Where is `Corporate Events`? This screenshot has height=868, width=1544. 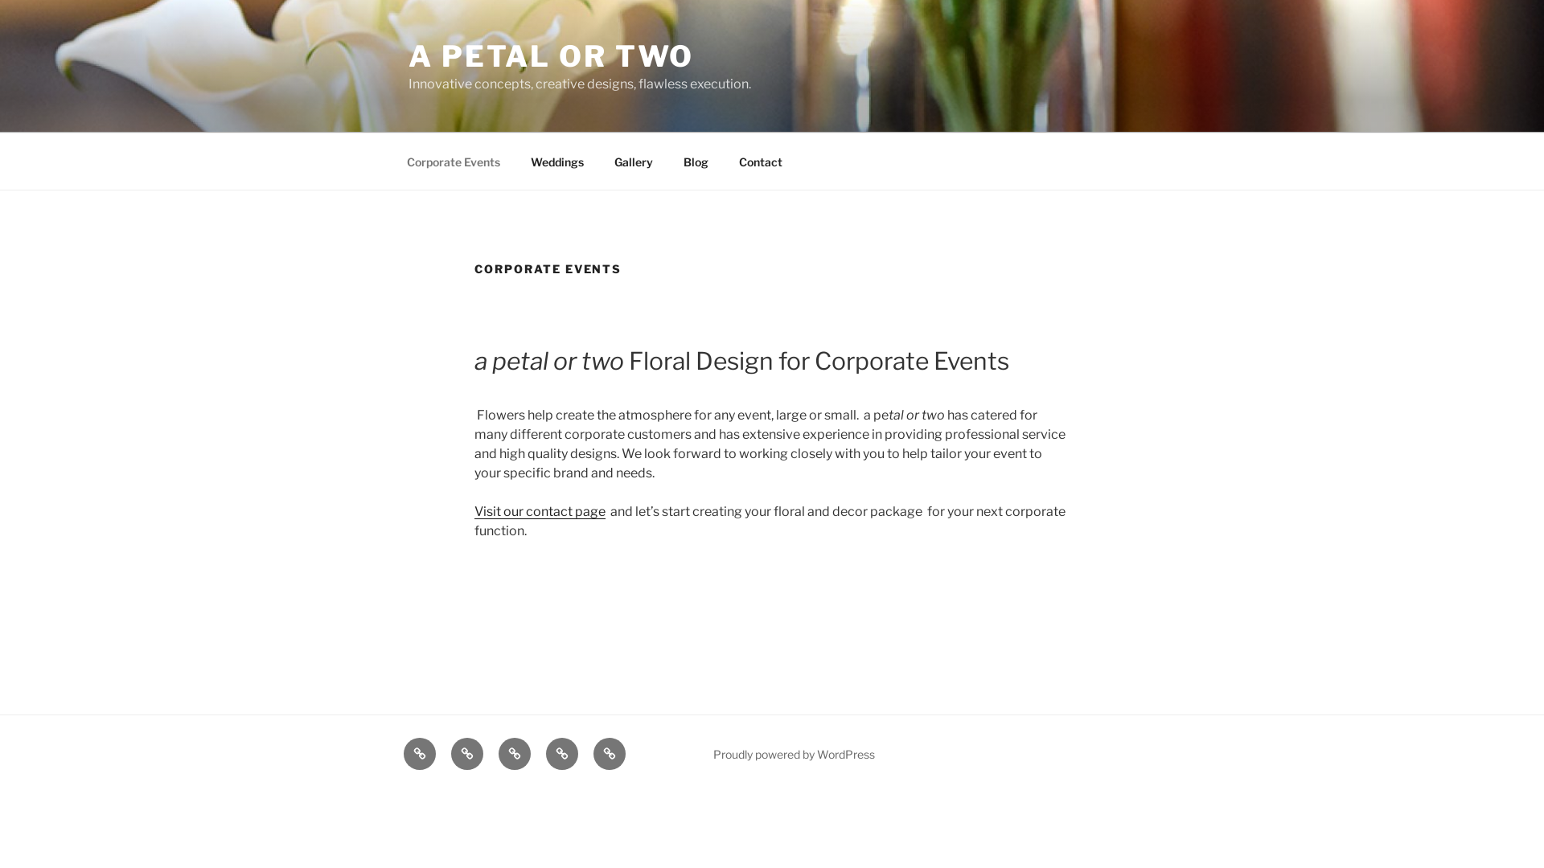 Corporate Events is located at coordinates (420, 754).